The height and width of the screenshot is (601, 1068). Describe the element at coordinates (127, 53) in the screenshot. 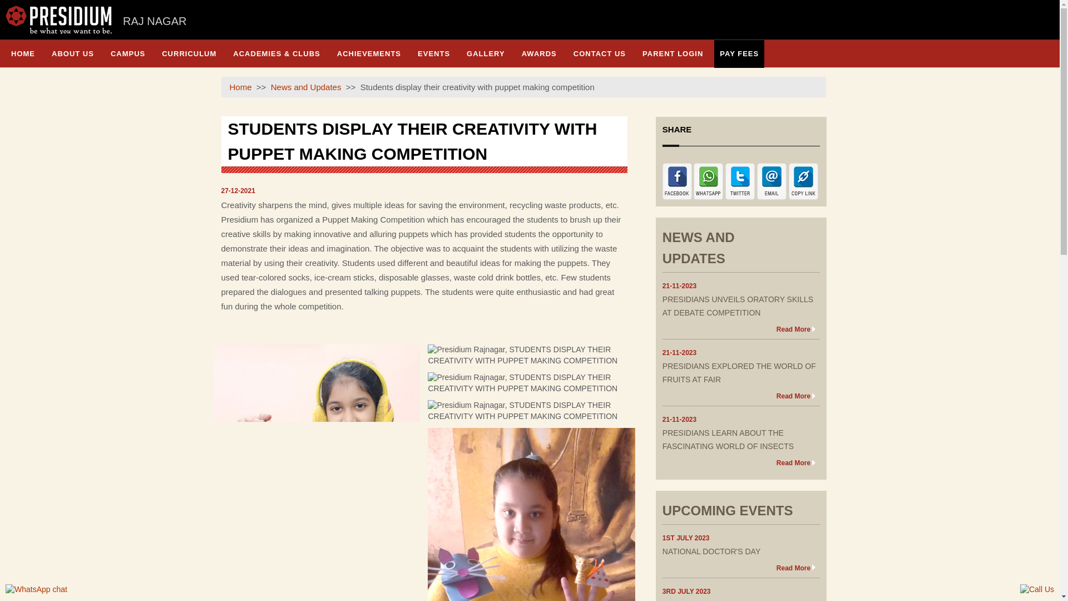

I see `CAMPUS` at that location.